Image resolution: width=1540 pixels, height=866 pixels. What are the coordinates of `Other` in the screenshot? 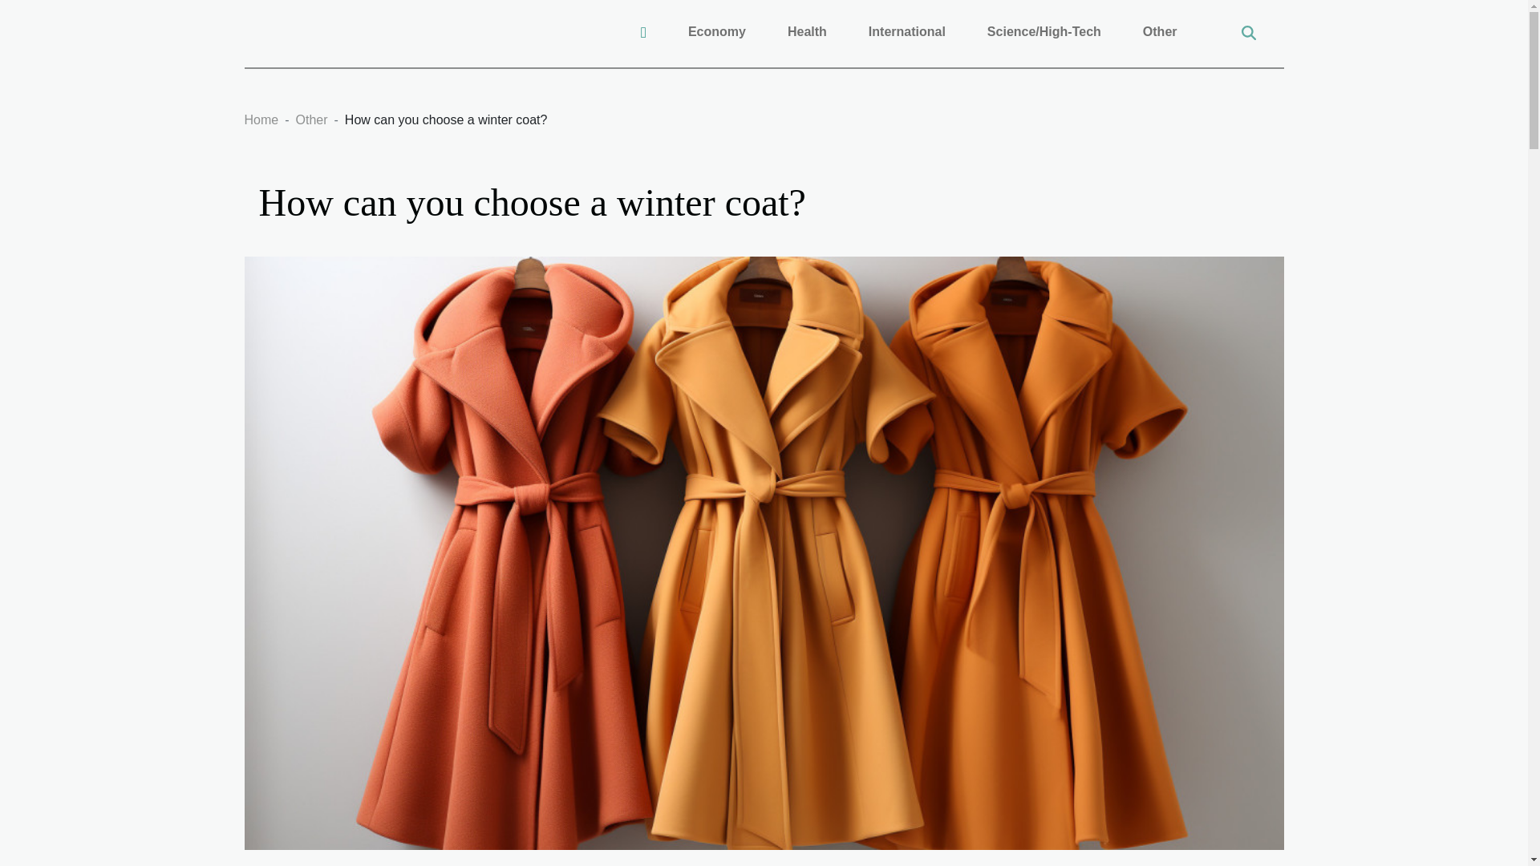 It's located at (311, 119).